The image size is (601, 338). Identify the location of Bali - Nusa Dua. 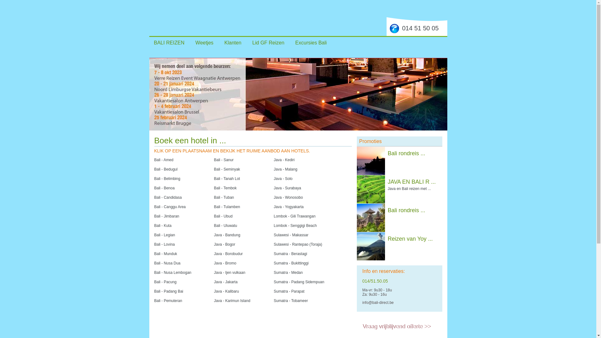
(167, 263).